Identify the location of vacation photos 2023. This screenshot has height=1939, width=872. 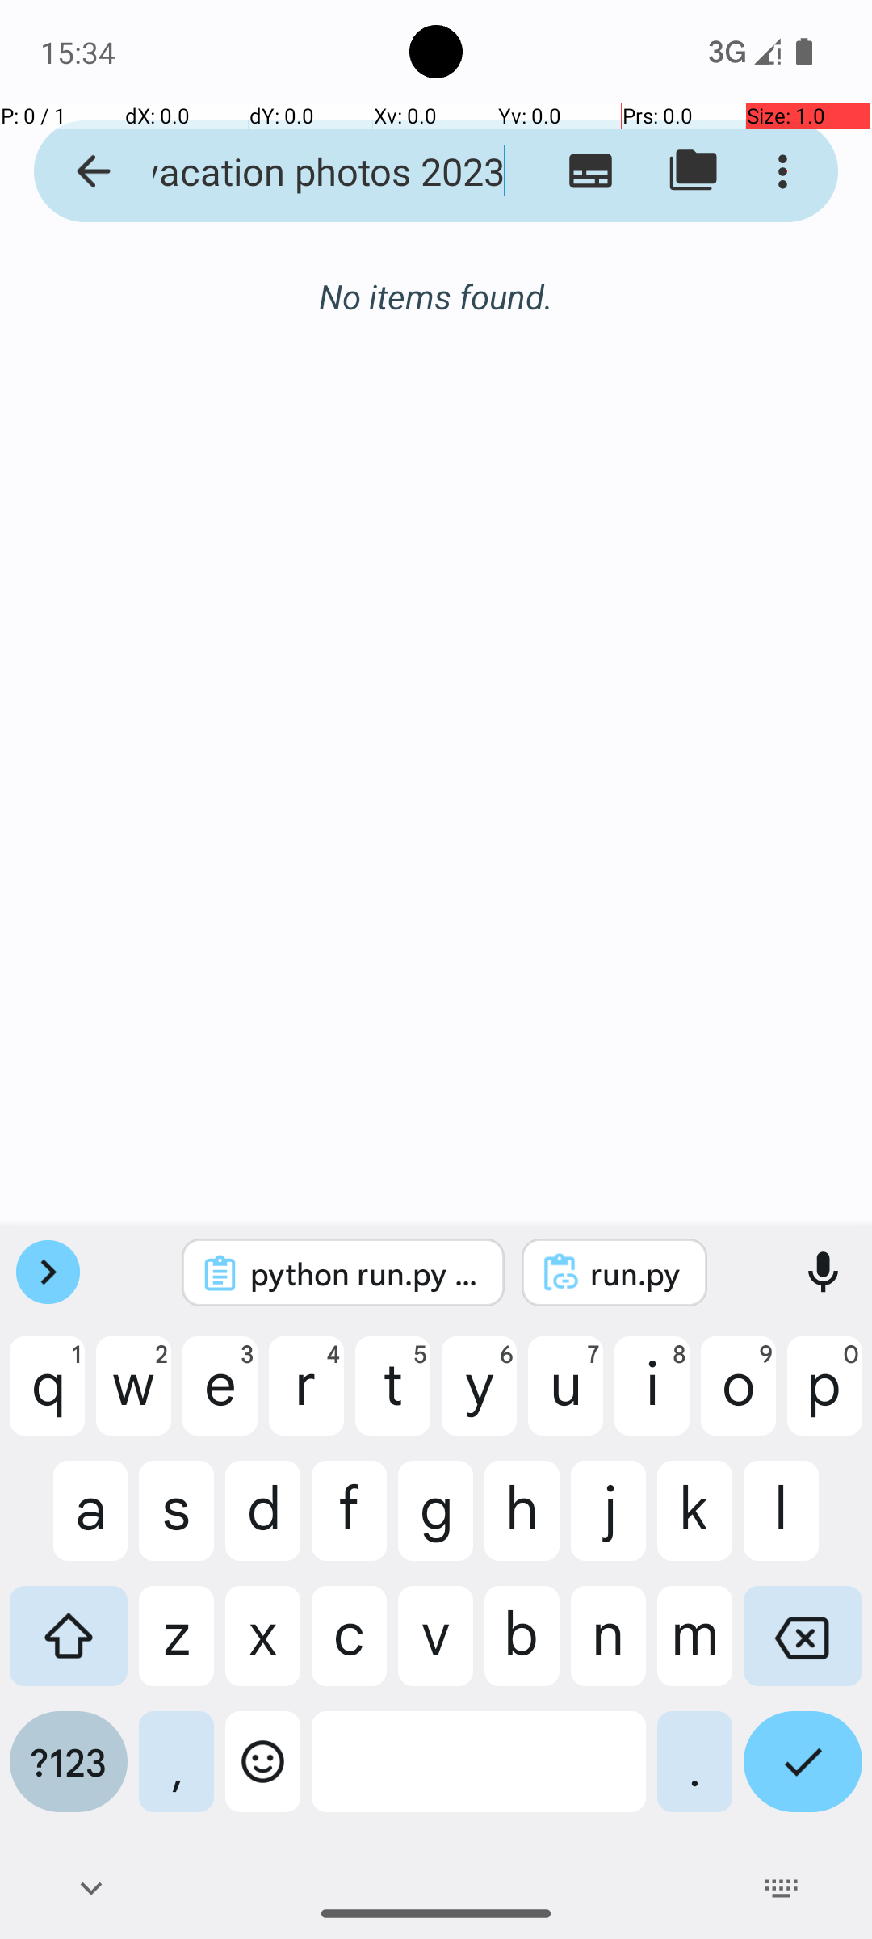
(312, 171).